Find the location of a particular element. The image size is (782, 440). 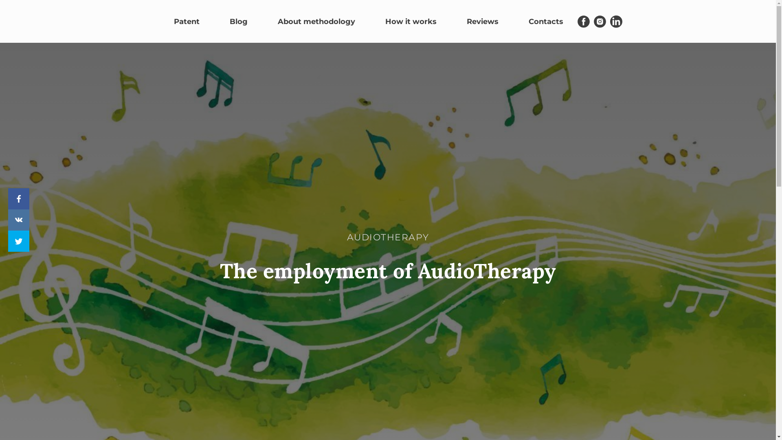

Patent is located at coordinates (187, 22).